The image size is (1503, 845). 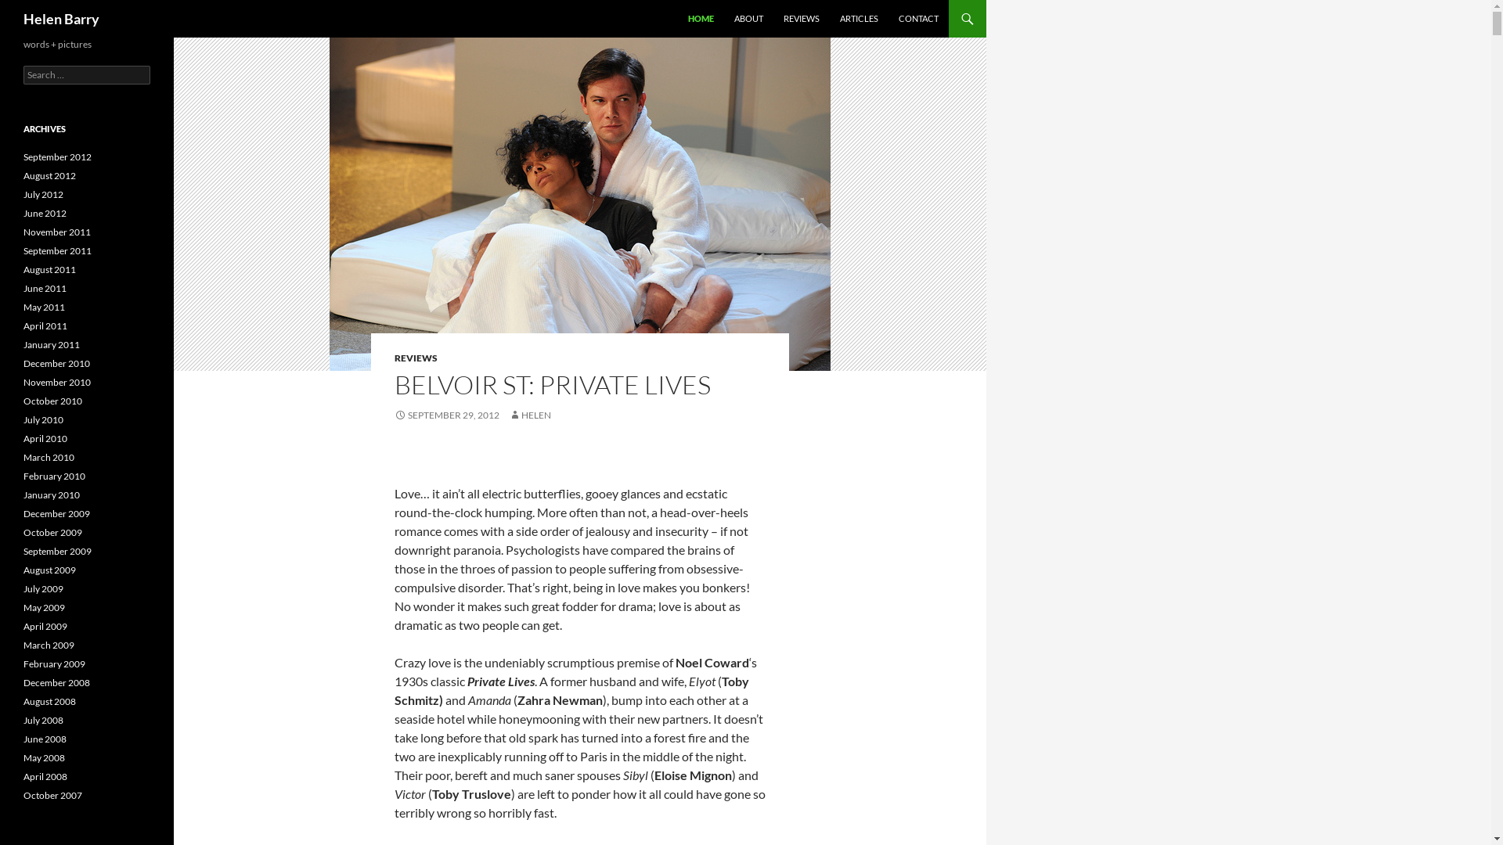 What do you see at coordinates (53, 795) in the screenshot?
I see `October 2007` at bounding box center [53, 795].